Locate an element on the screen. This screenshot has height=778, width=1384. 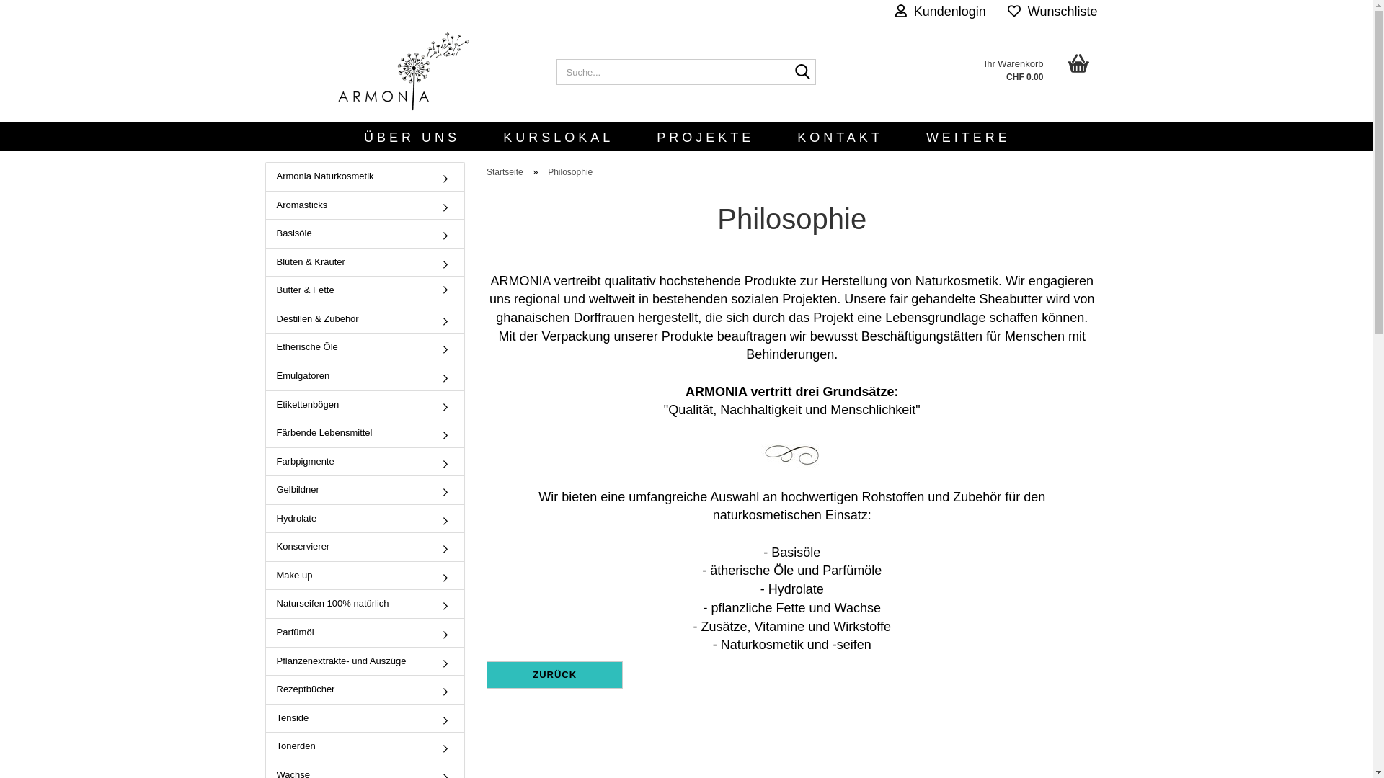
 Kundenlogin is located at coordinates (941, 11).